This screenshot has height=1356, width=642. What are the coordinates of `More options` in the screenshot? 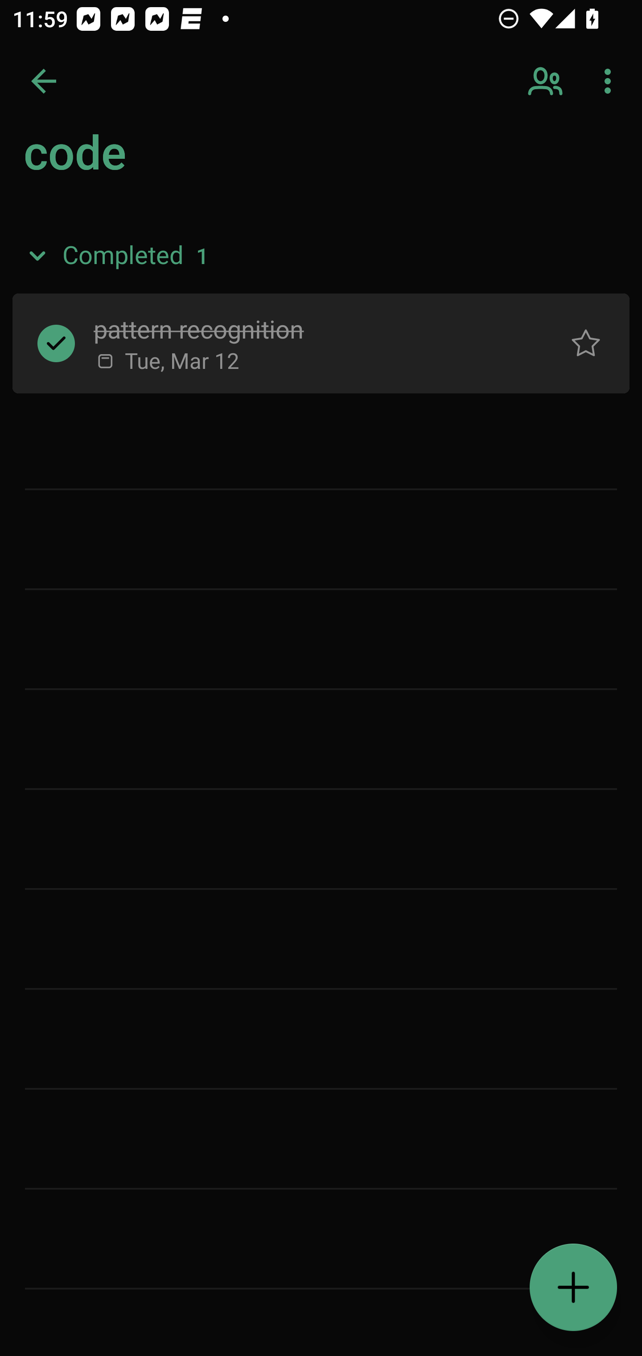 It's located at (611, 81).